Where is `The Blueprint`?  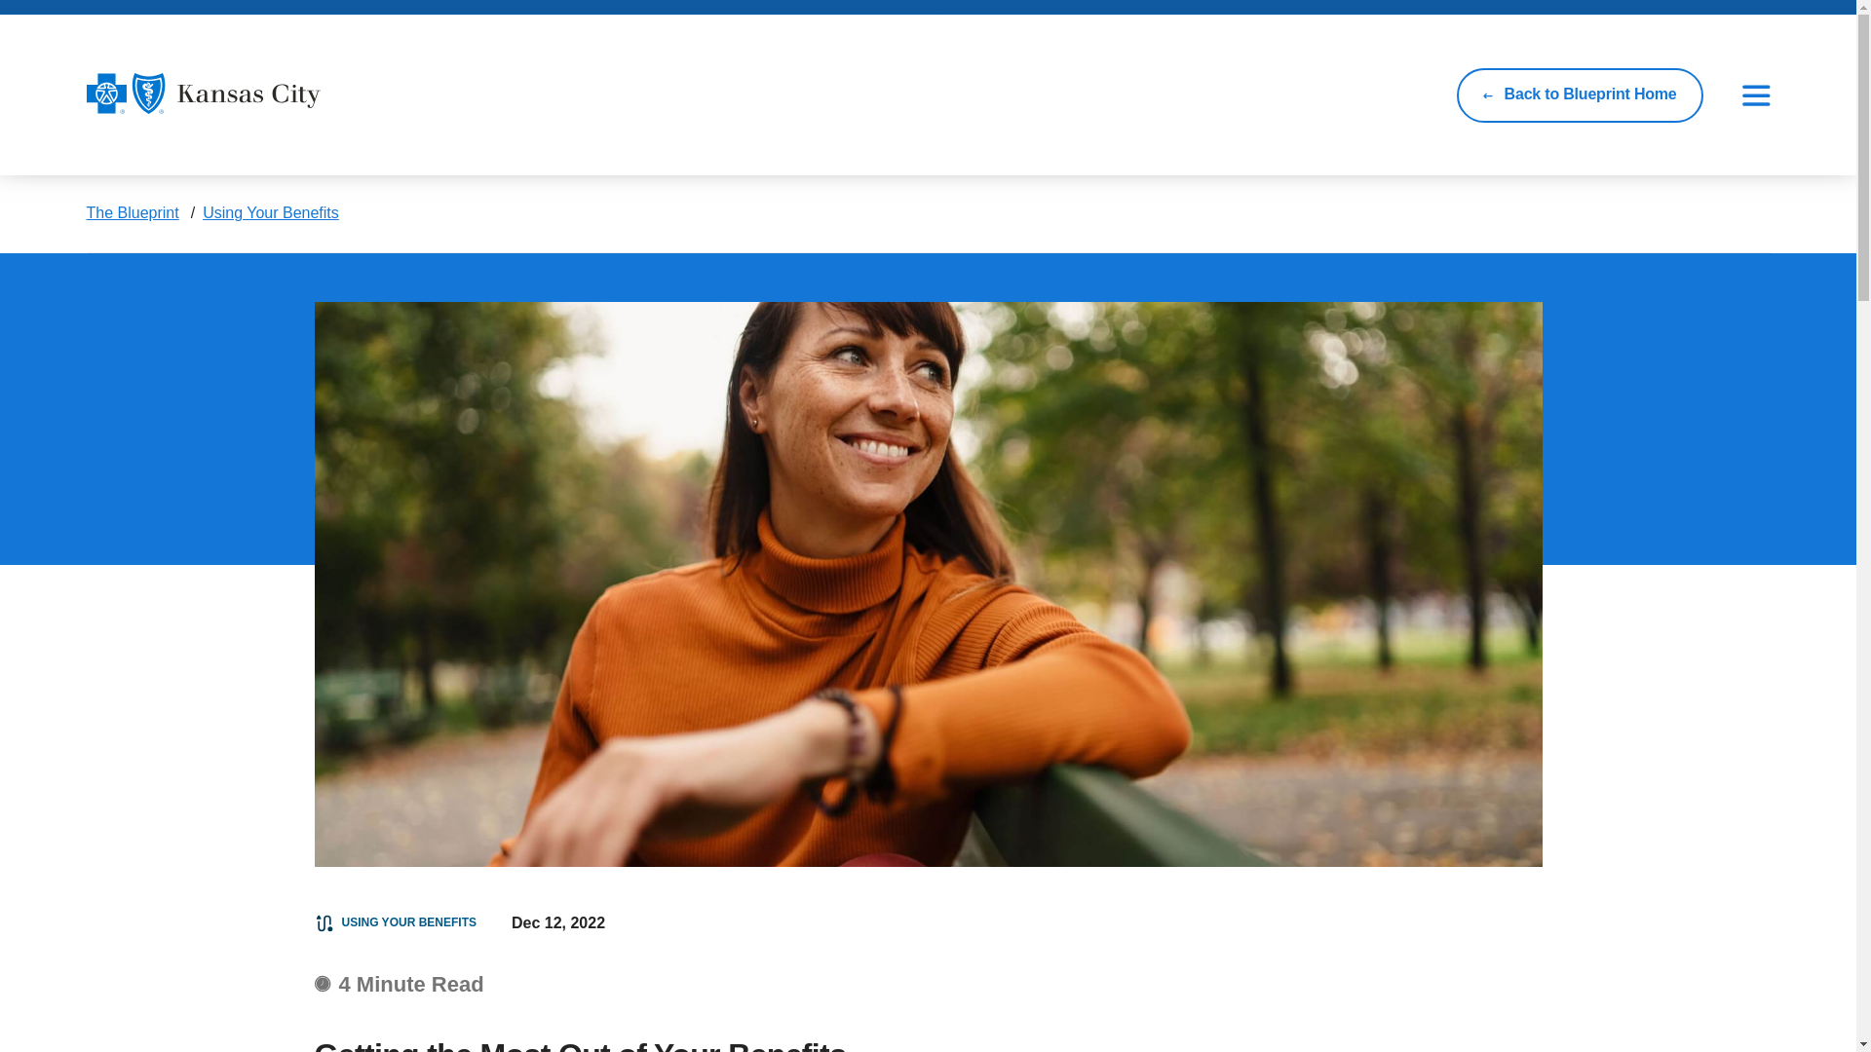
The Blueprint is located at coordinates (132, 212).